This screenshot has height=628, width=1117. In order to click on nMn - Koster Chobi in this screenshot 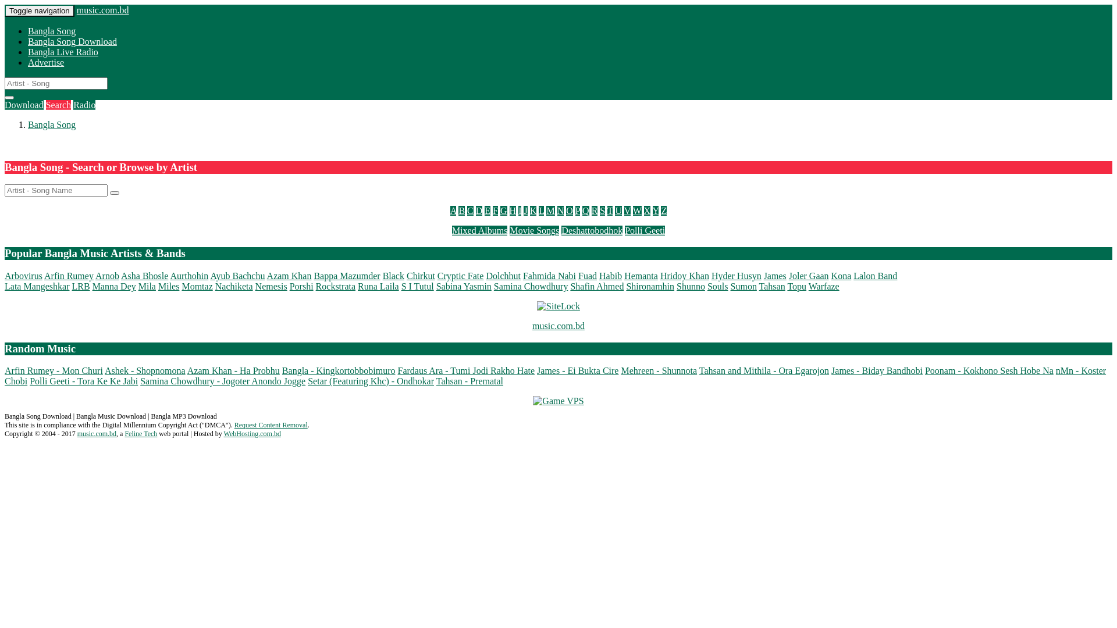, I will do `click(555, 376)`.